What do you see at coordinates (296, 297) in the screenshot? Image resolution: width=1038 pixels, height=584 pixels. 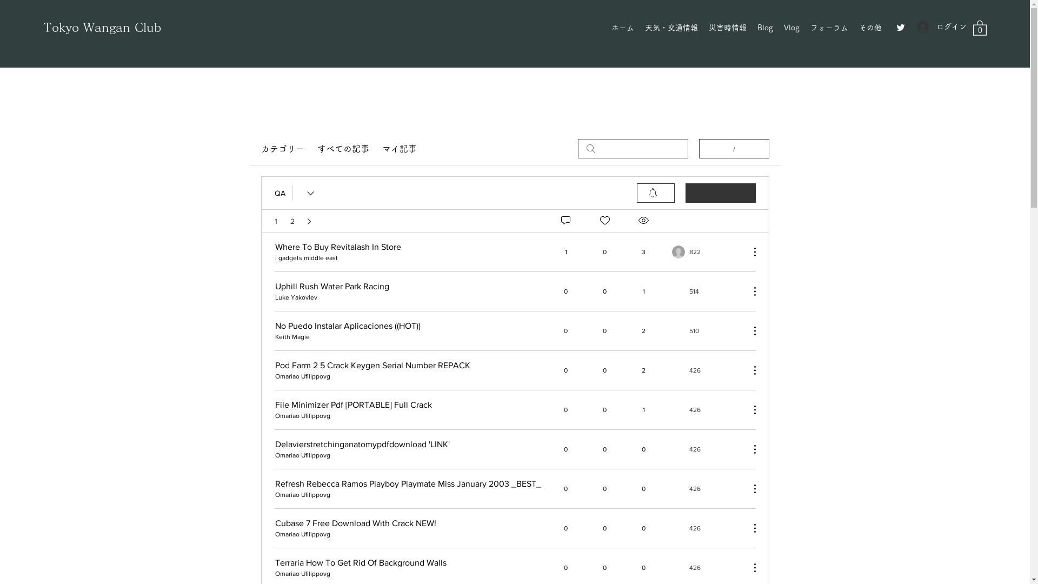 I see `Luke Yakovlev` at bounding box center [296, 297].